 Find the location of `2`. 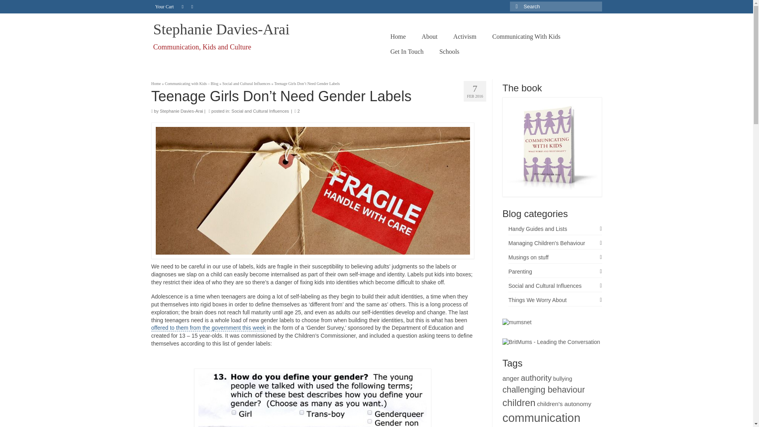

2 is located at coordinates (297, 111).